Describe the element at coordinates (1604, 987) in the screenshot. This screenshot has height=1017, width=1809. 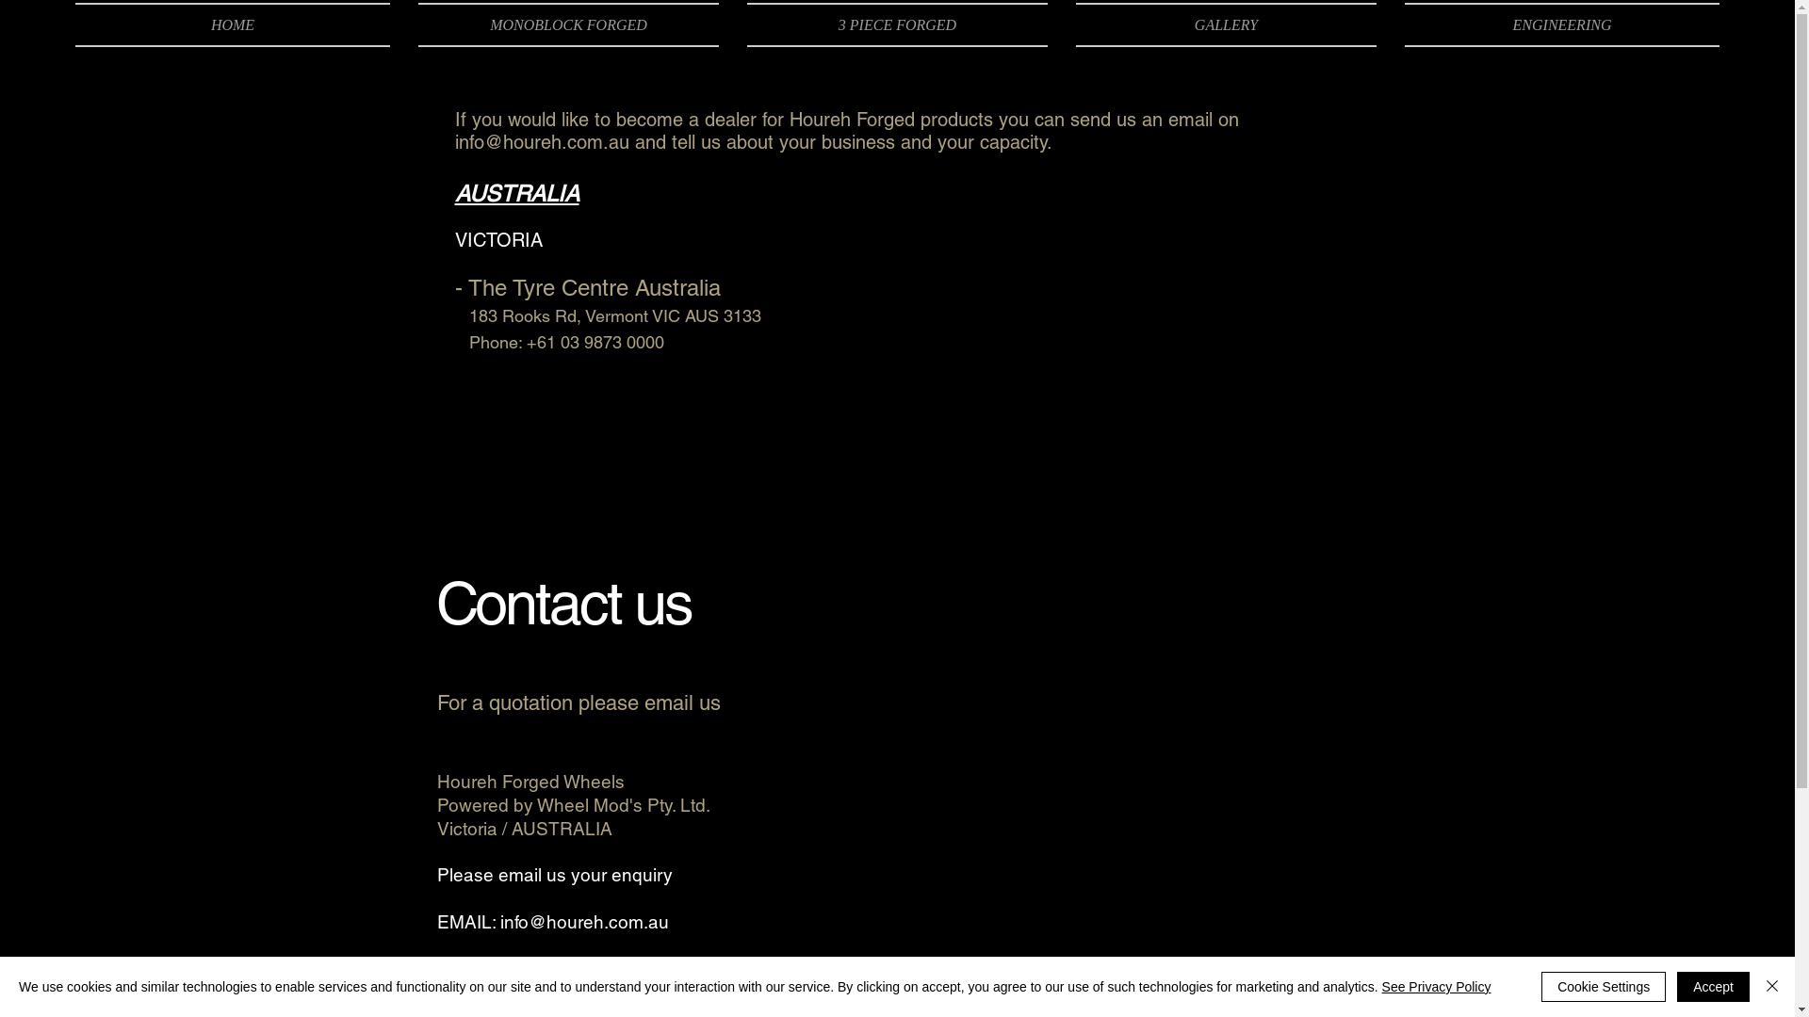
I see `Cookie Settings` at that location.